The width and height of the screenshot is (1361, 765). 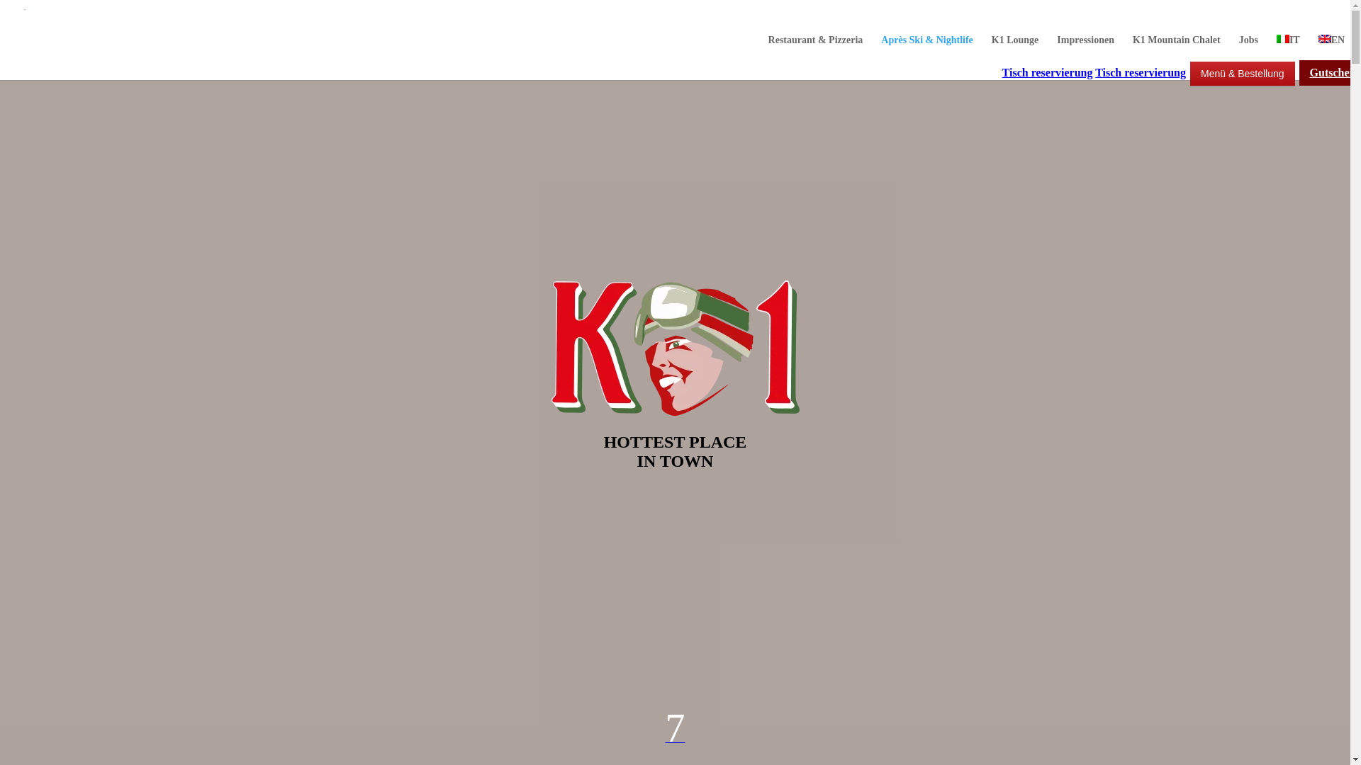 What do you see at coordinates (1048, 72) in the screenshot?
I see `Tisch reservierung` at bounding box center [1048, 72].